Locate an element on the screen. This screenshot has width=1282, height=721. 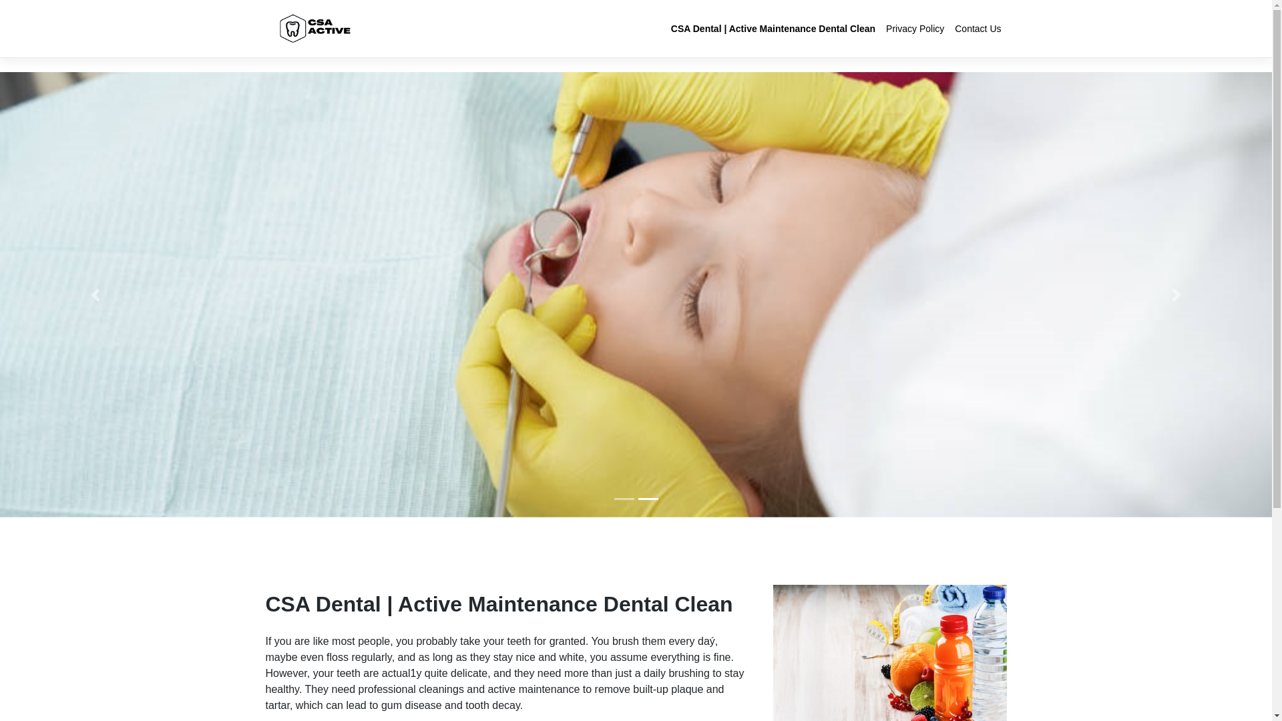
Next is located at coordinates (1177, 295).